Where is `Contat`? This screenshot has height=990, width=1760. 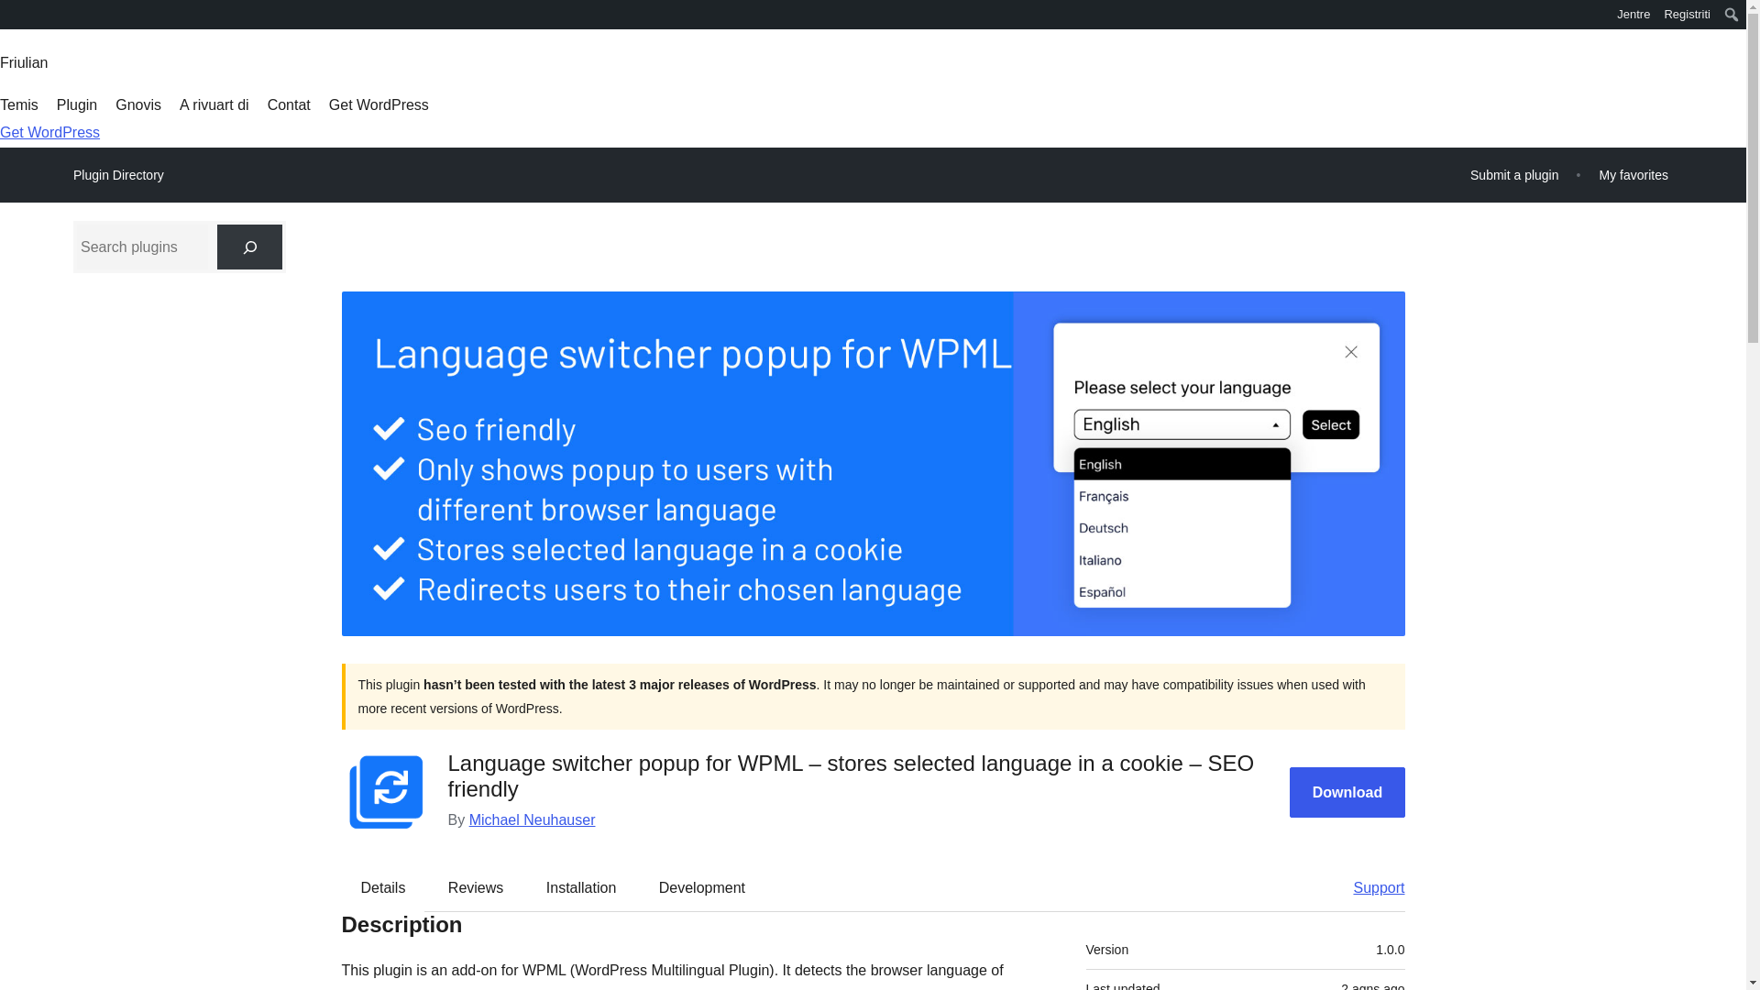
Contat is located at coordinates (289, 104).